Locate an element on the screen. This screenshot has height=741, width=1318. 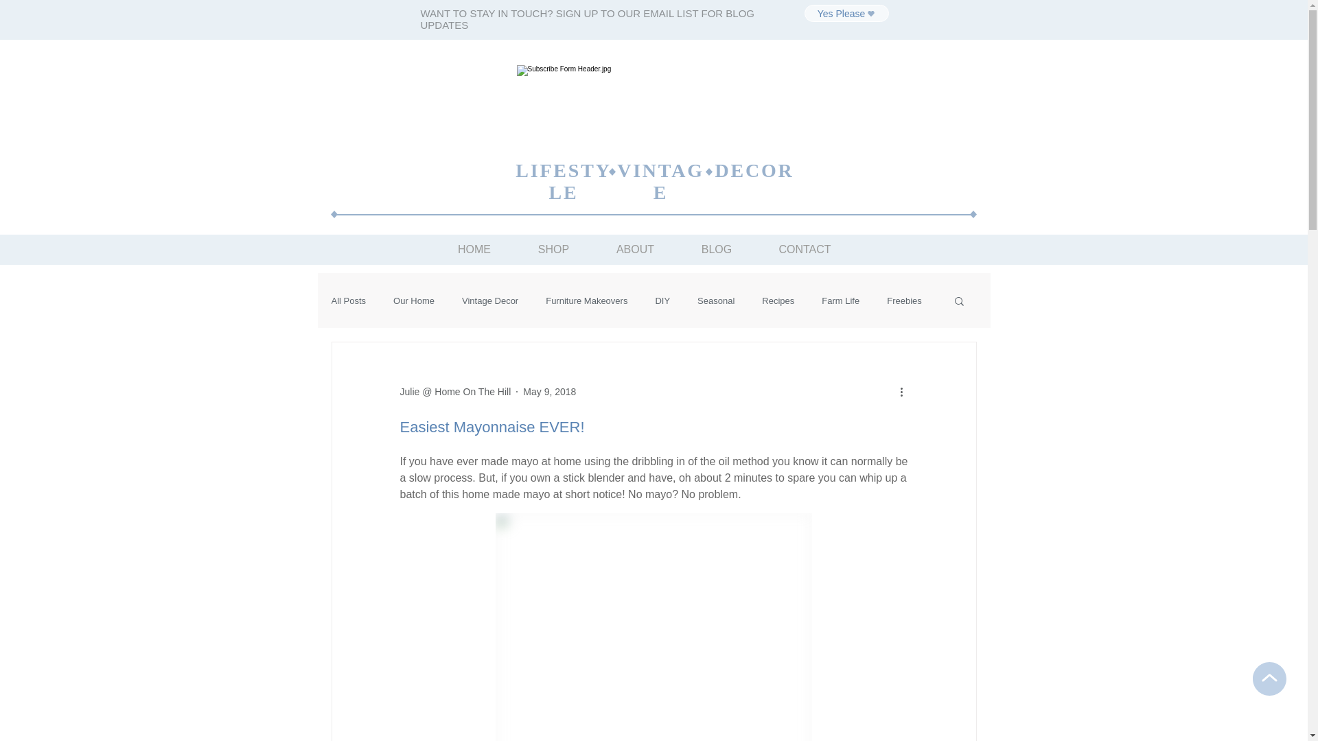
Recipes is located at coordinates (778, 301).